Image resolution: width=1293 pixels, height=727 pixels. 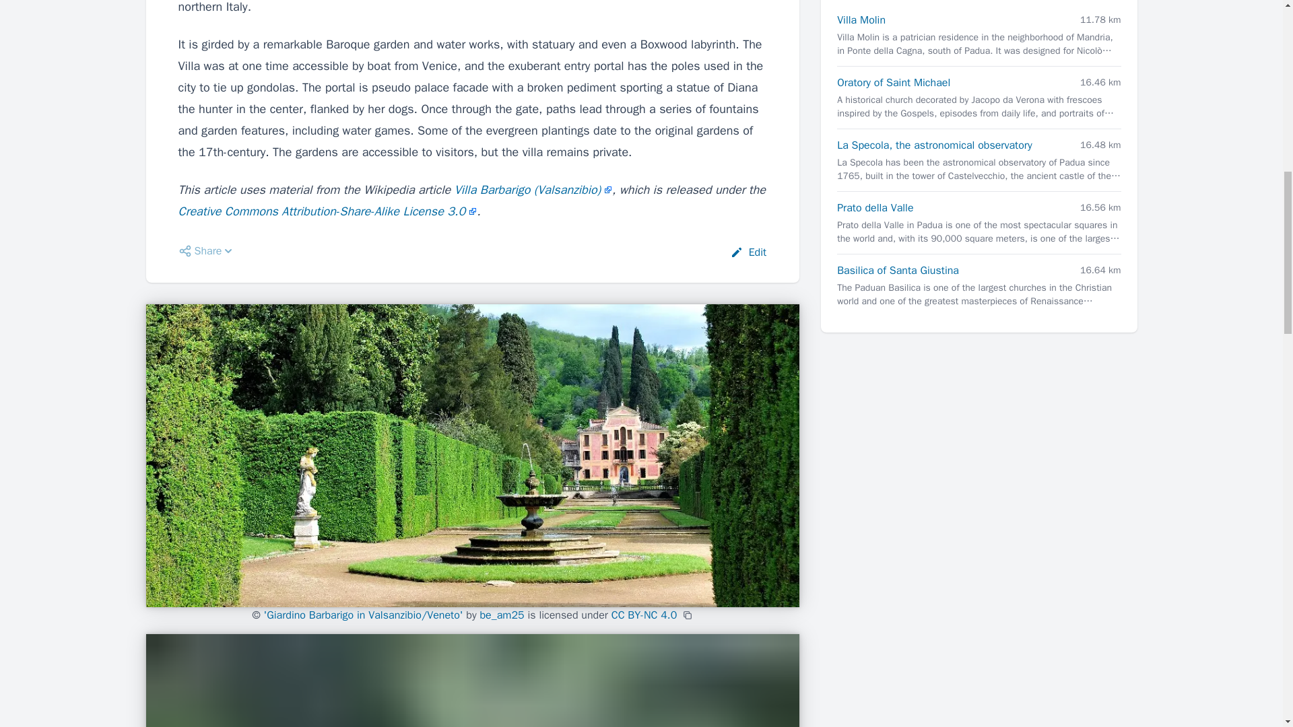 I want to click on Creative Commons Attribution-Share-Alike License 3.0, so click(x=327, y=211).